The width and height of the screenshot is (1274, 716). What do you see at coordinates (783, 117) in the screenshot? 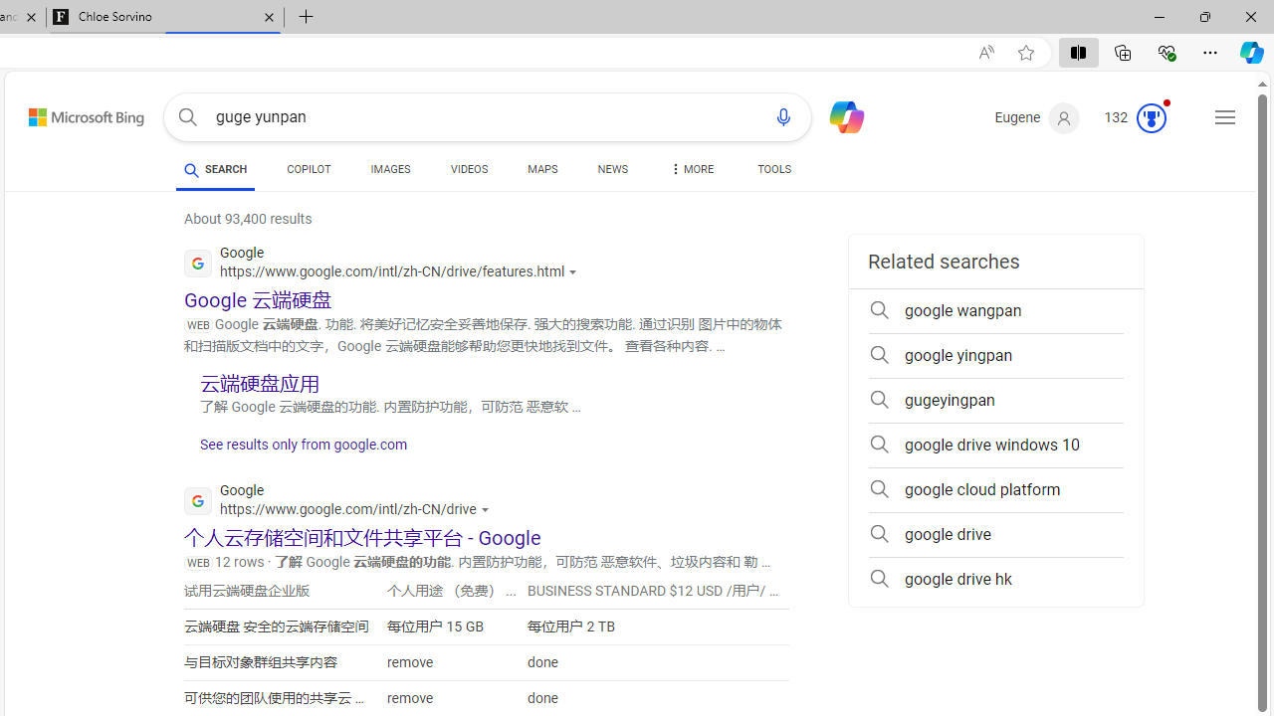
I see `Search using voice` at bounding box center [783, 117].